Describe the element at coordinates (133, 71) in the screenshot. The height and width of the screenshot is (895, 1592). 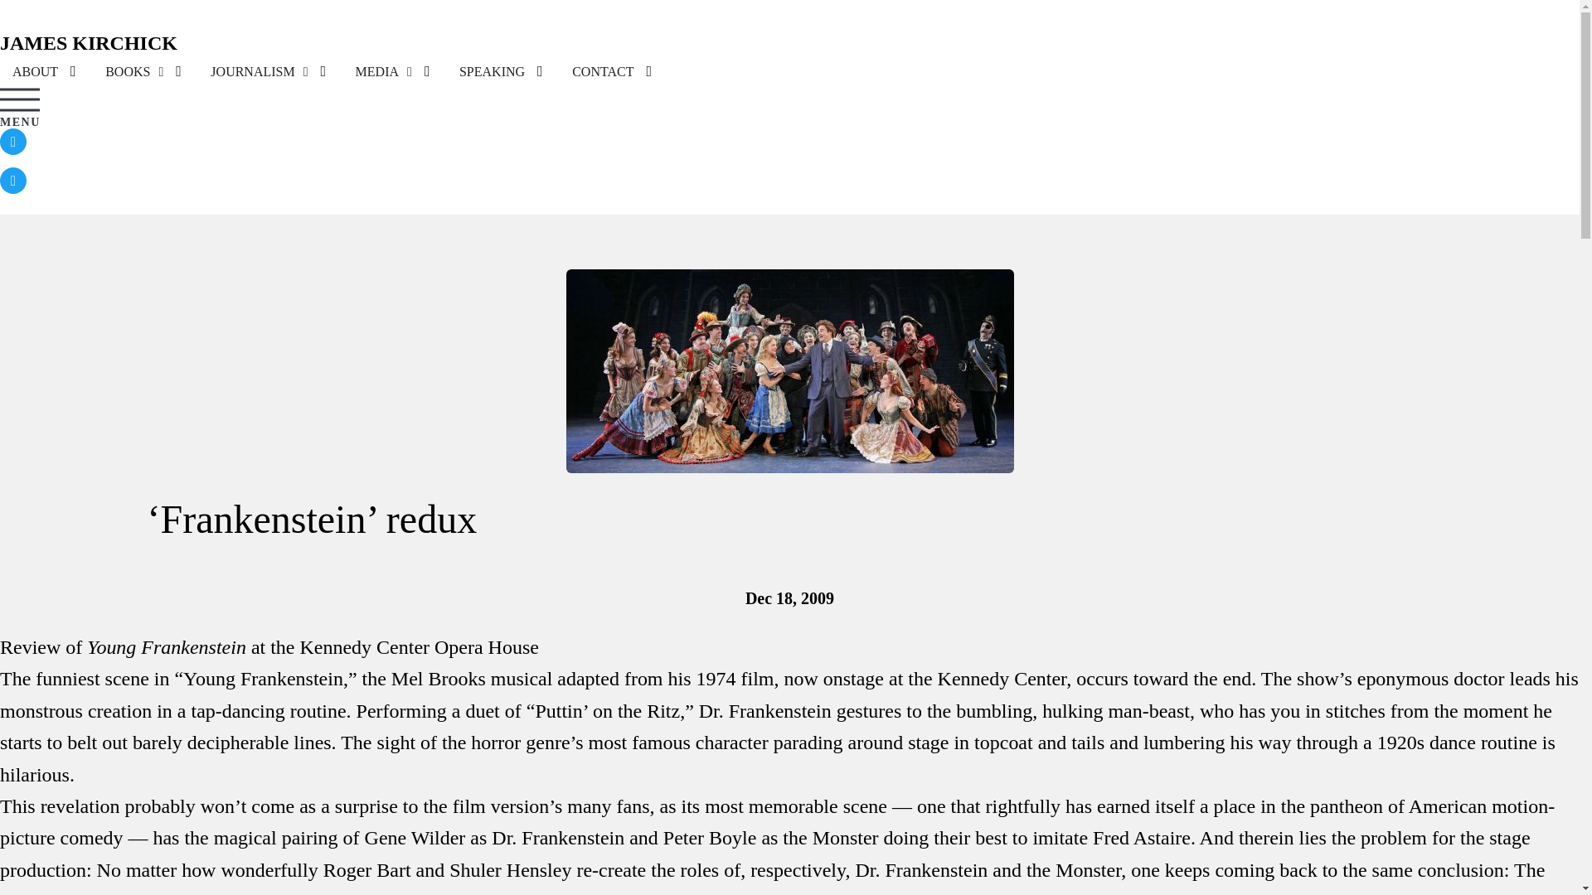
I see `BOOKS` at that location.